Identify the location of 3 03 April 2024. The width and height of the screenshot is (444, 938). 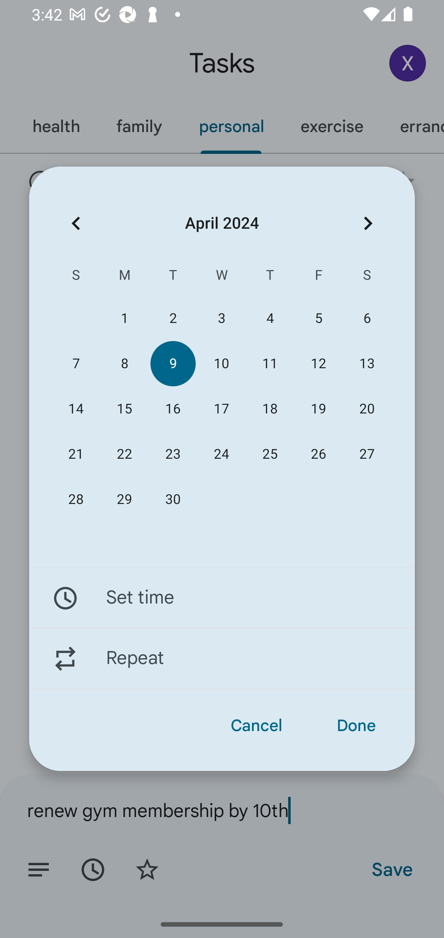
(221, 318).